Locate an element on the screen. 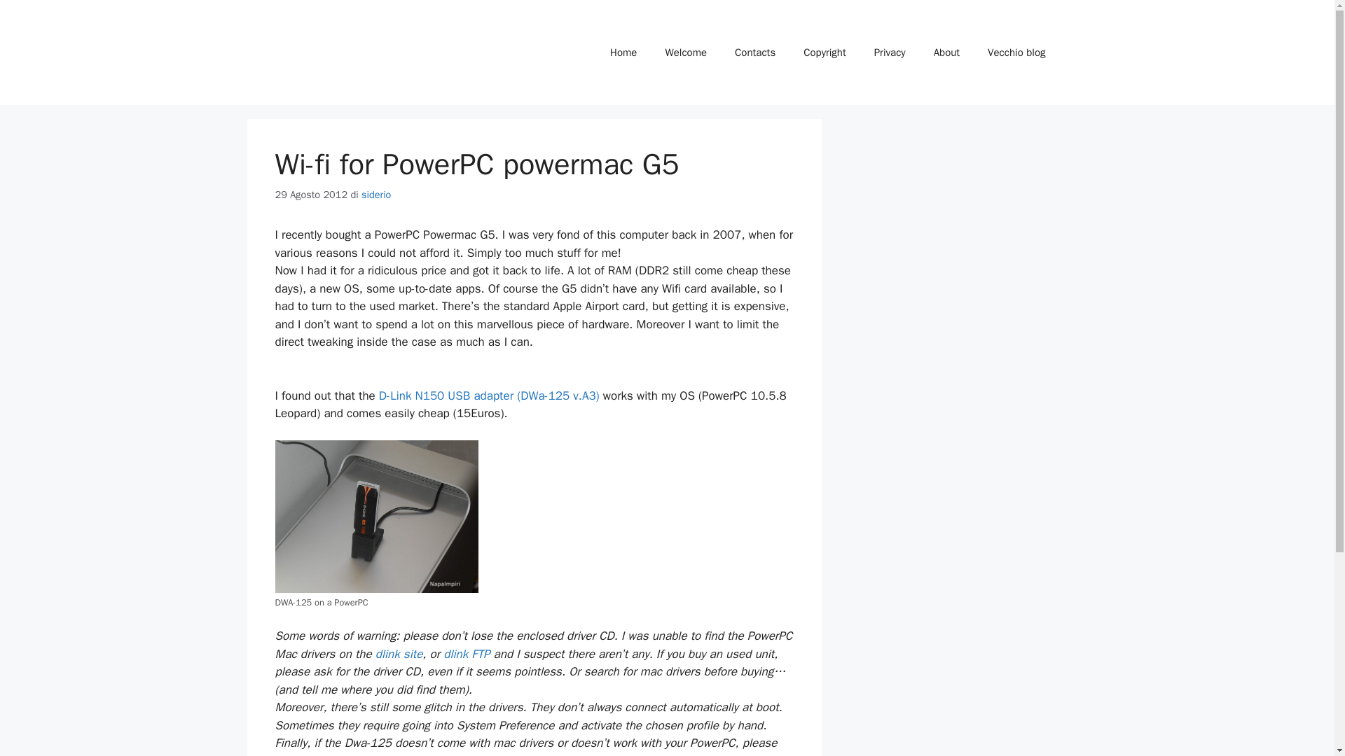 Image resolution: width=1345 pixels, height=756 pixels. Welcome is located at coordinates (686, 52).